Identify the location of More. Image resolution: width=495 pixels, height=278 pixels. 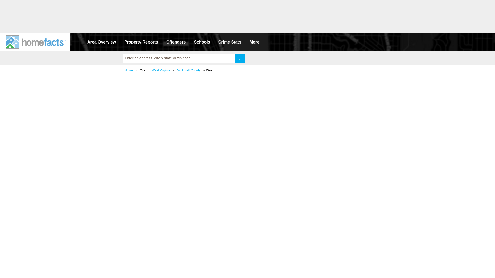
(254, 42).